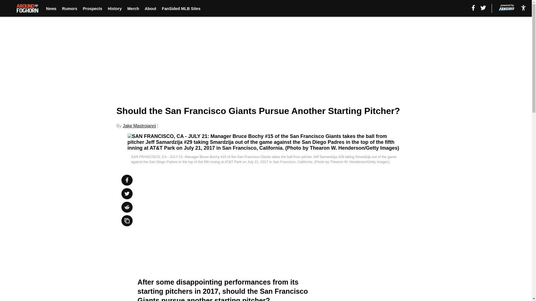 Image resolution: width=536 pixels, height=301 pixels. Describe the element at coordinates (139, 126) in the screenshot. I see `Jake Mastroianni` at that location.